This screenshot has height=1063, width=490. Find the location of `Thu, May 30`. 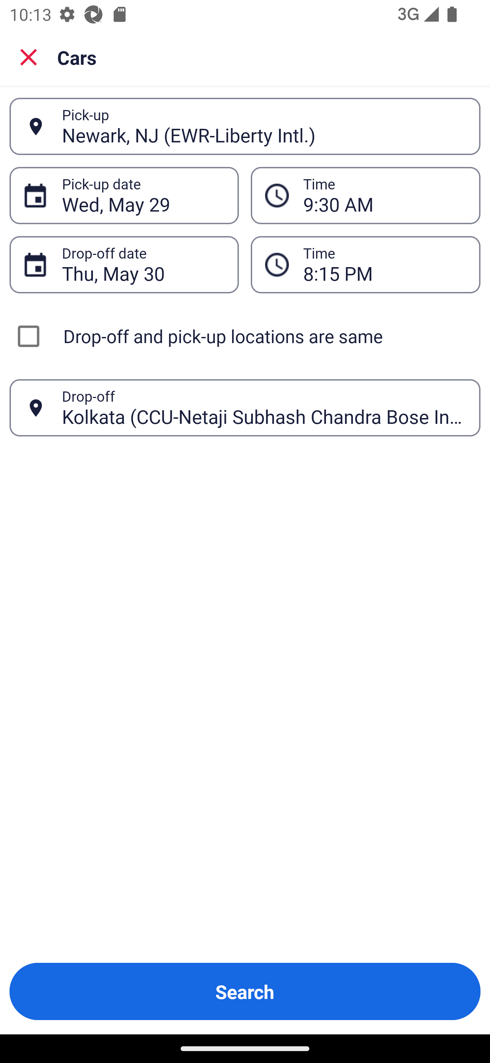

Thu, May 30 is located at coordinates (143, 264).